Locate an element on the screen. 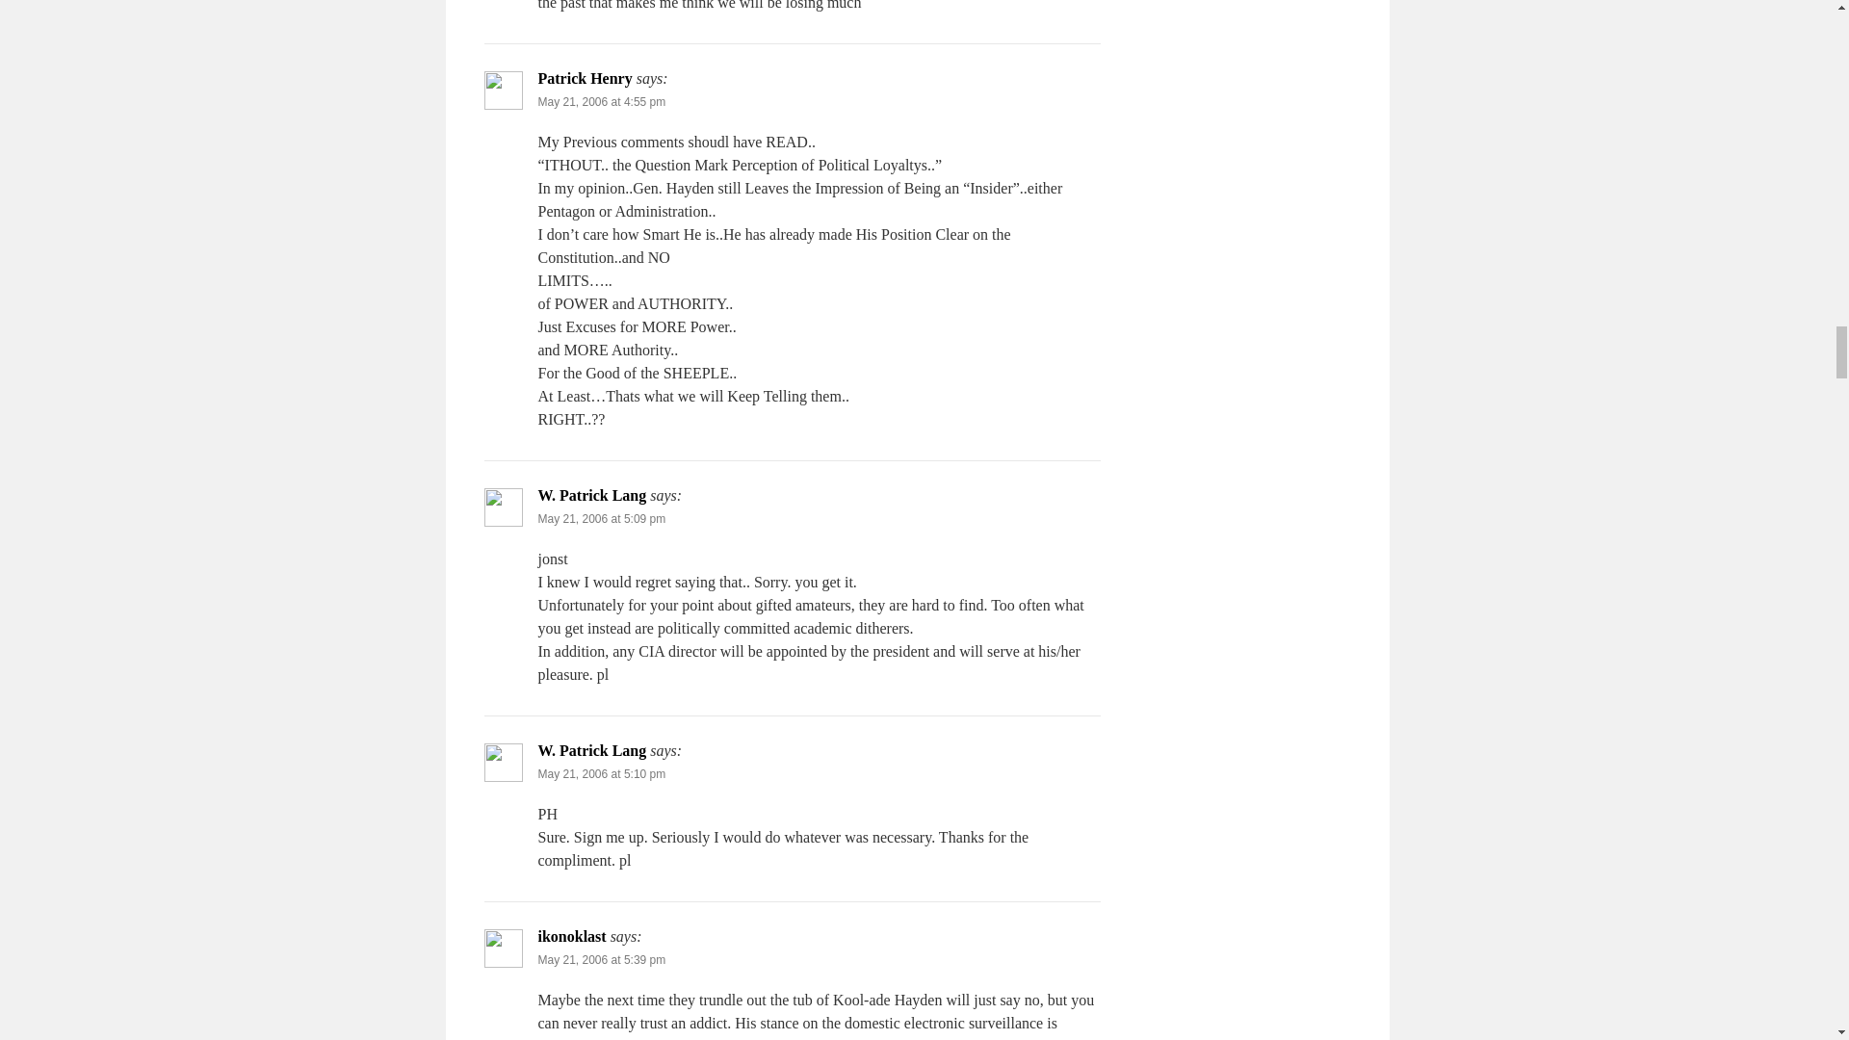 The width and height of the screenshot is (1849, 1040). May 21, 2006 at 5:10 pm is located at coordinates (601, 774).